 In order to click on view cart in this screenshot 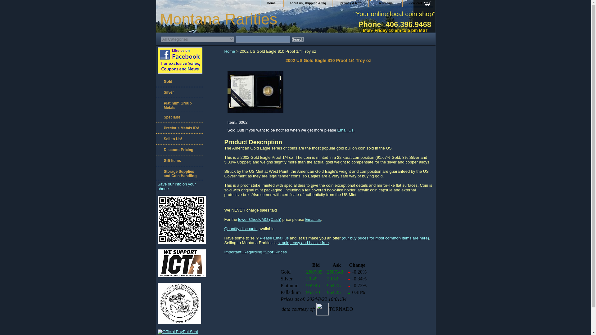, I will do `click(418, 3)`.